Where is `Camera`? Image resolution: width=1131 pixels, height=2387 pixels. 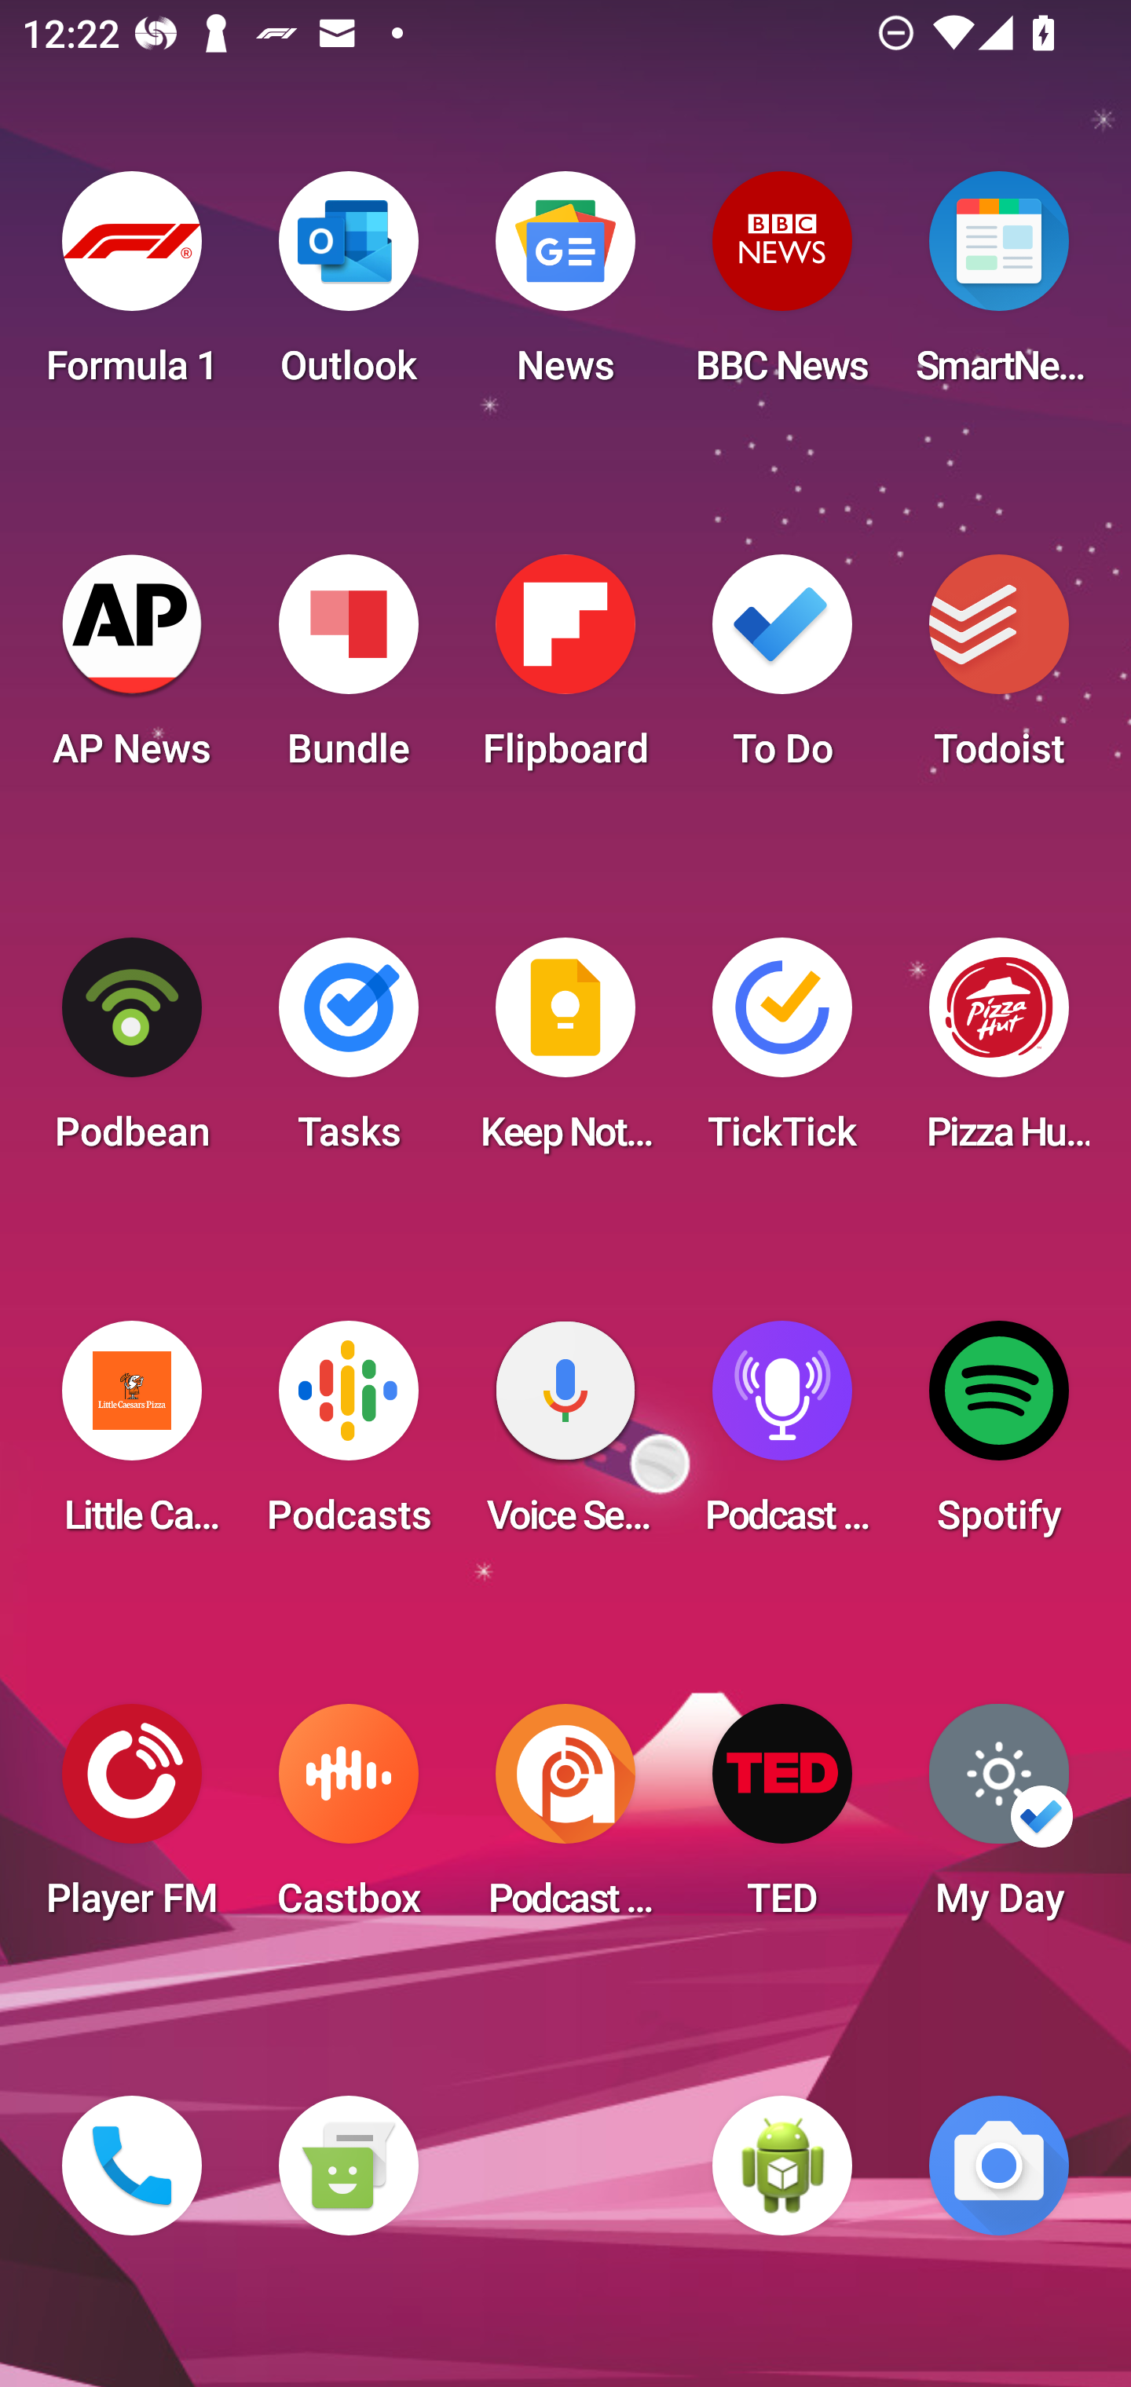 Camera is located at coordinates (999, 2166).